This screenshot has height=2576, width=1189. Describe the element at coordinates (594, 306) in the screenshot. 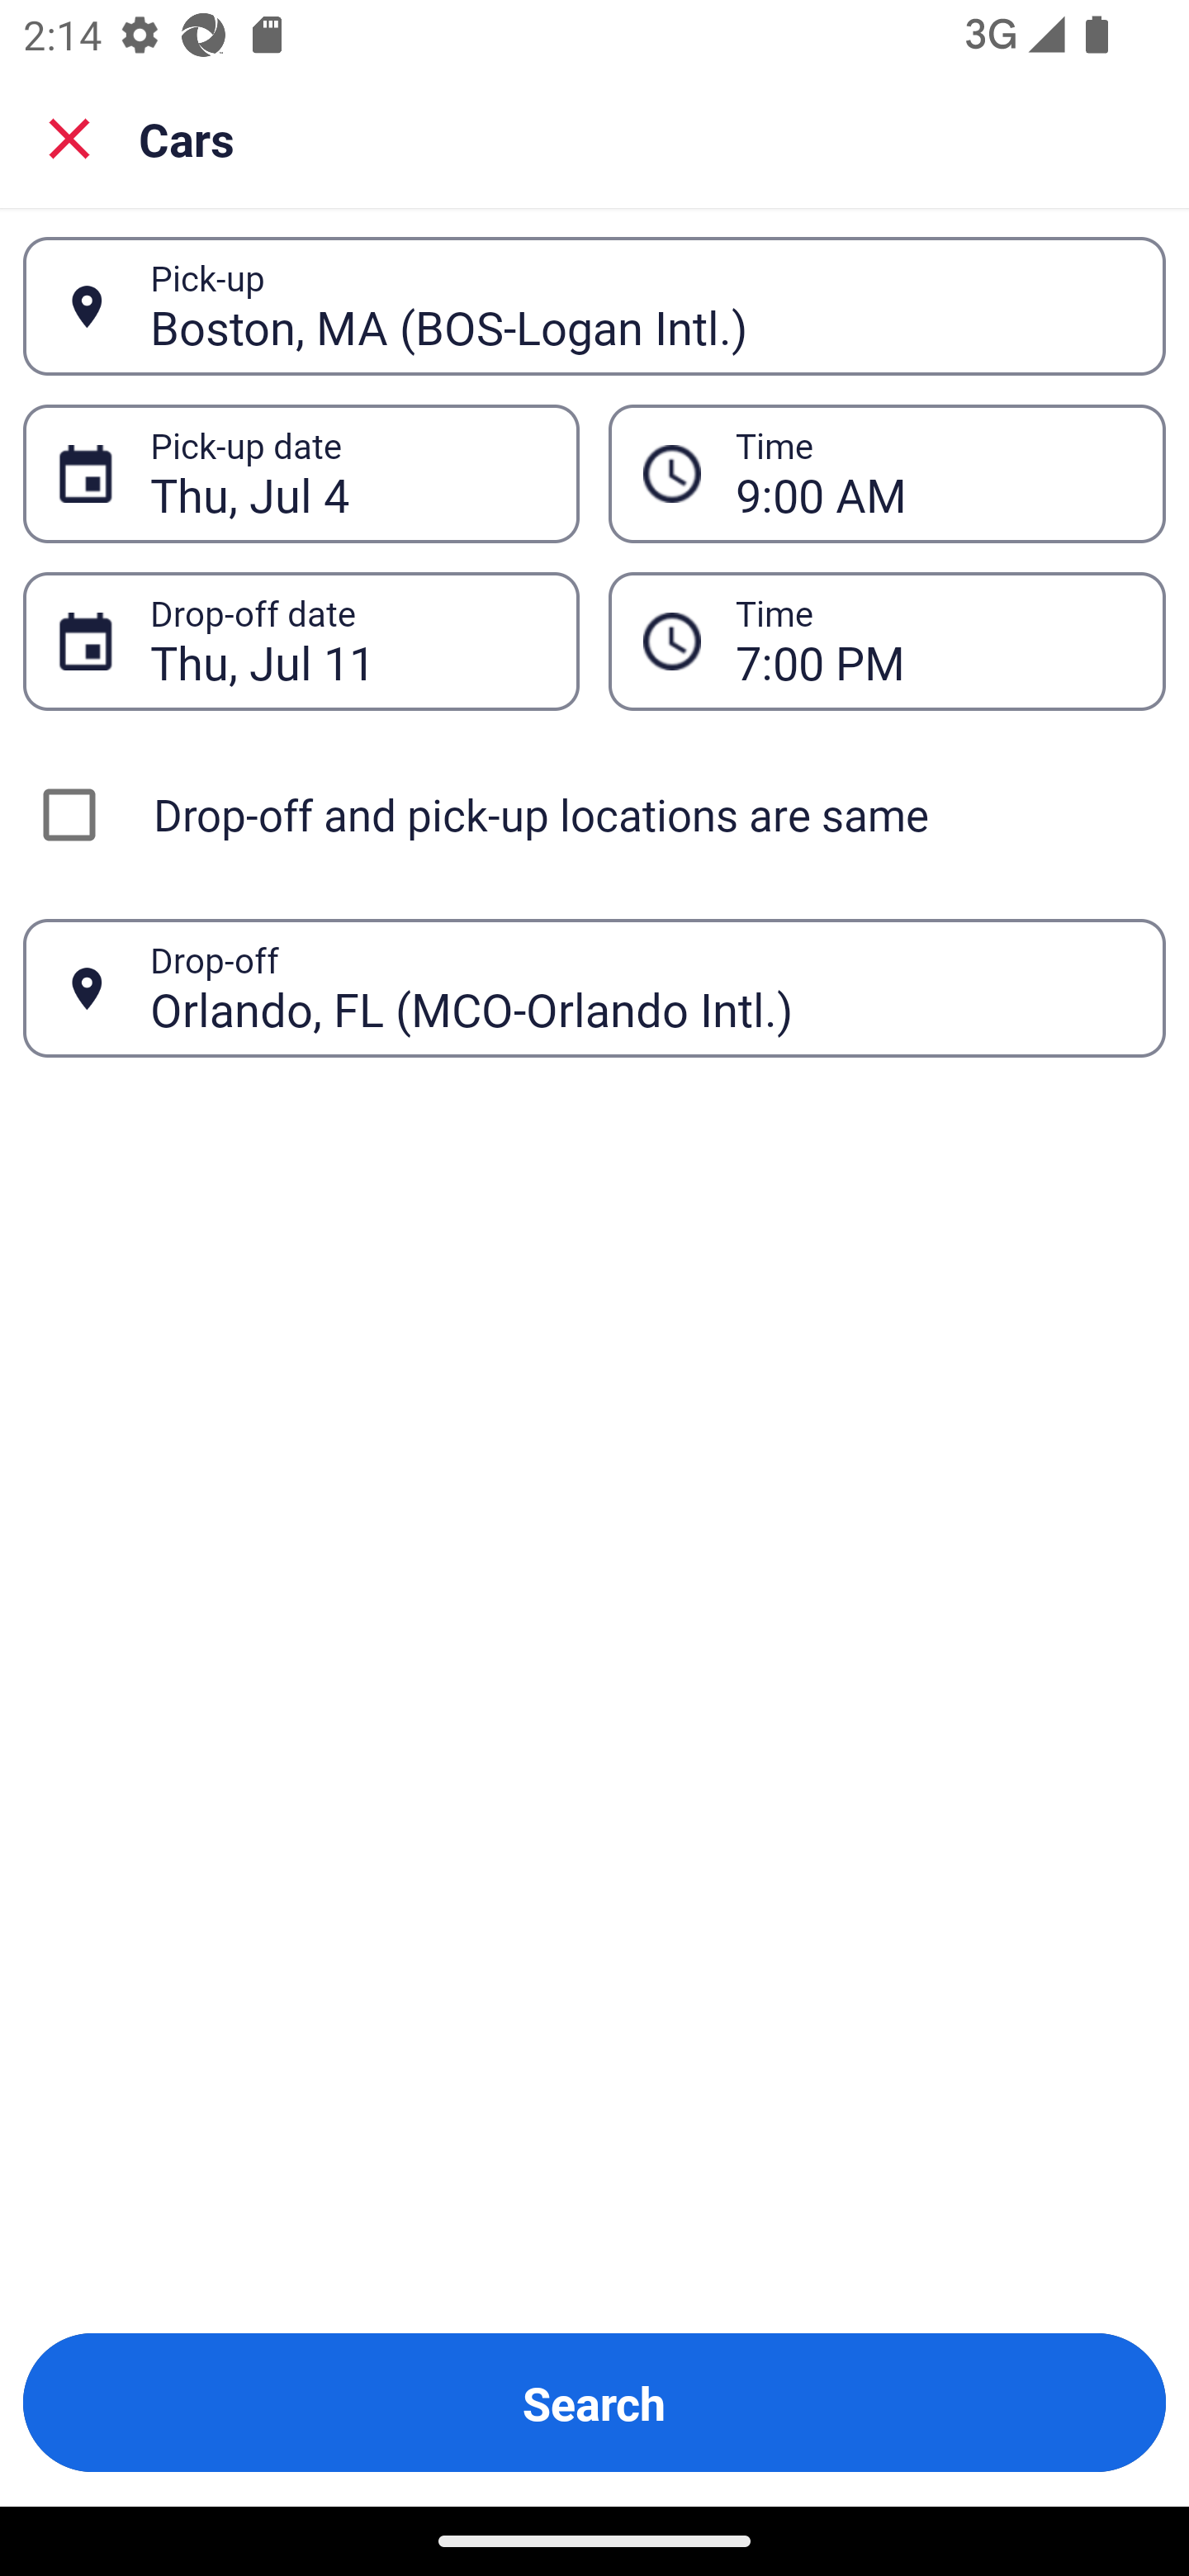

I see `Boston, MA (BOS-Logan Intl.) Pick-up` at that location.